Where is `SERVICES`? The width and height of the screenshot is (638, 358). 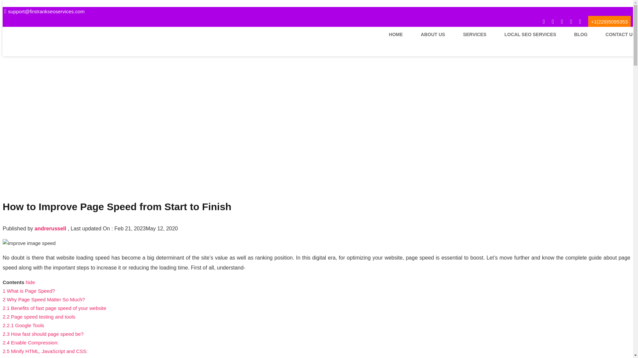 SERVICES is located at coordinates (475, 34).